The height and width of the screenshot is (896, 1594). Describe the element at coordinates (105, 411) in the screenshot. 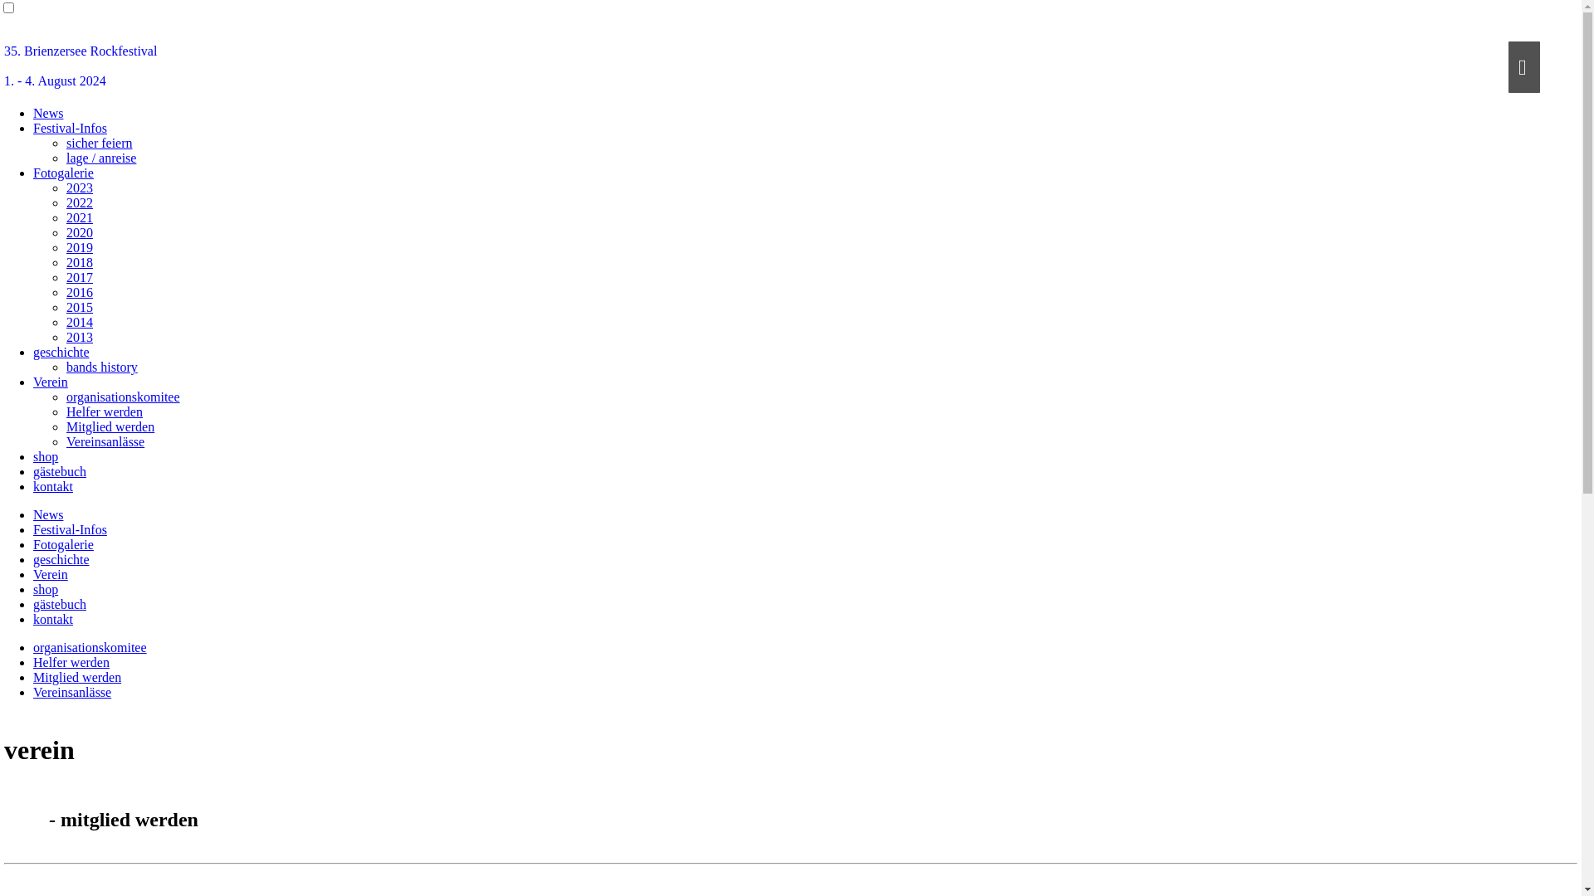

I see `Helfer werden` at that location.